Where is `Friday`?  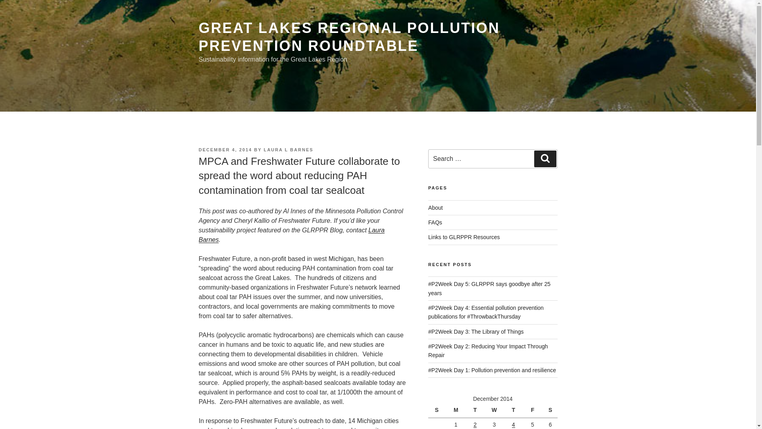
Friday is located at coordinates (533, 411).